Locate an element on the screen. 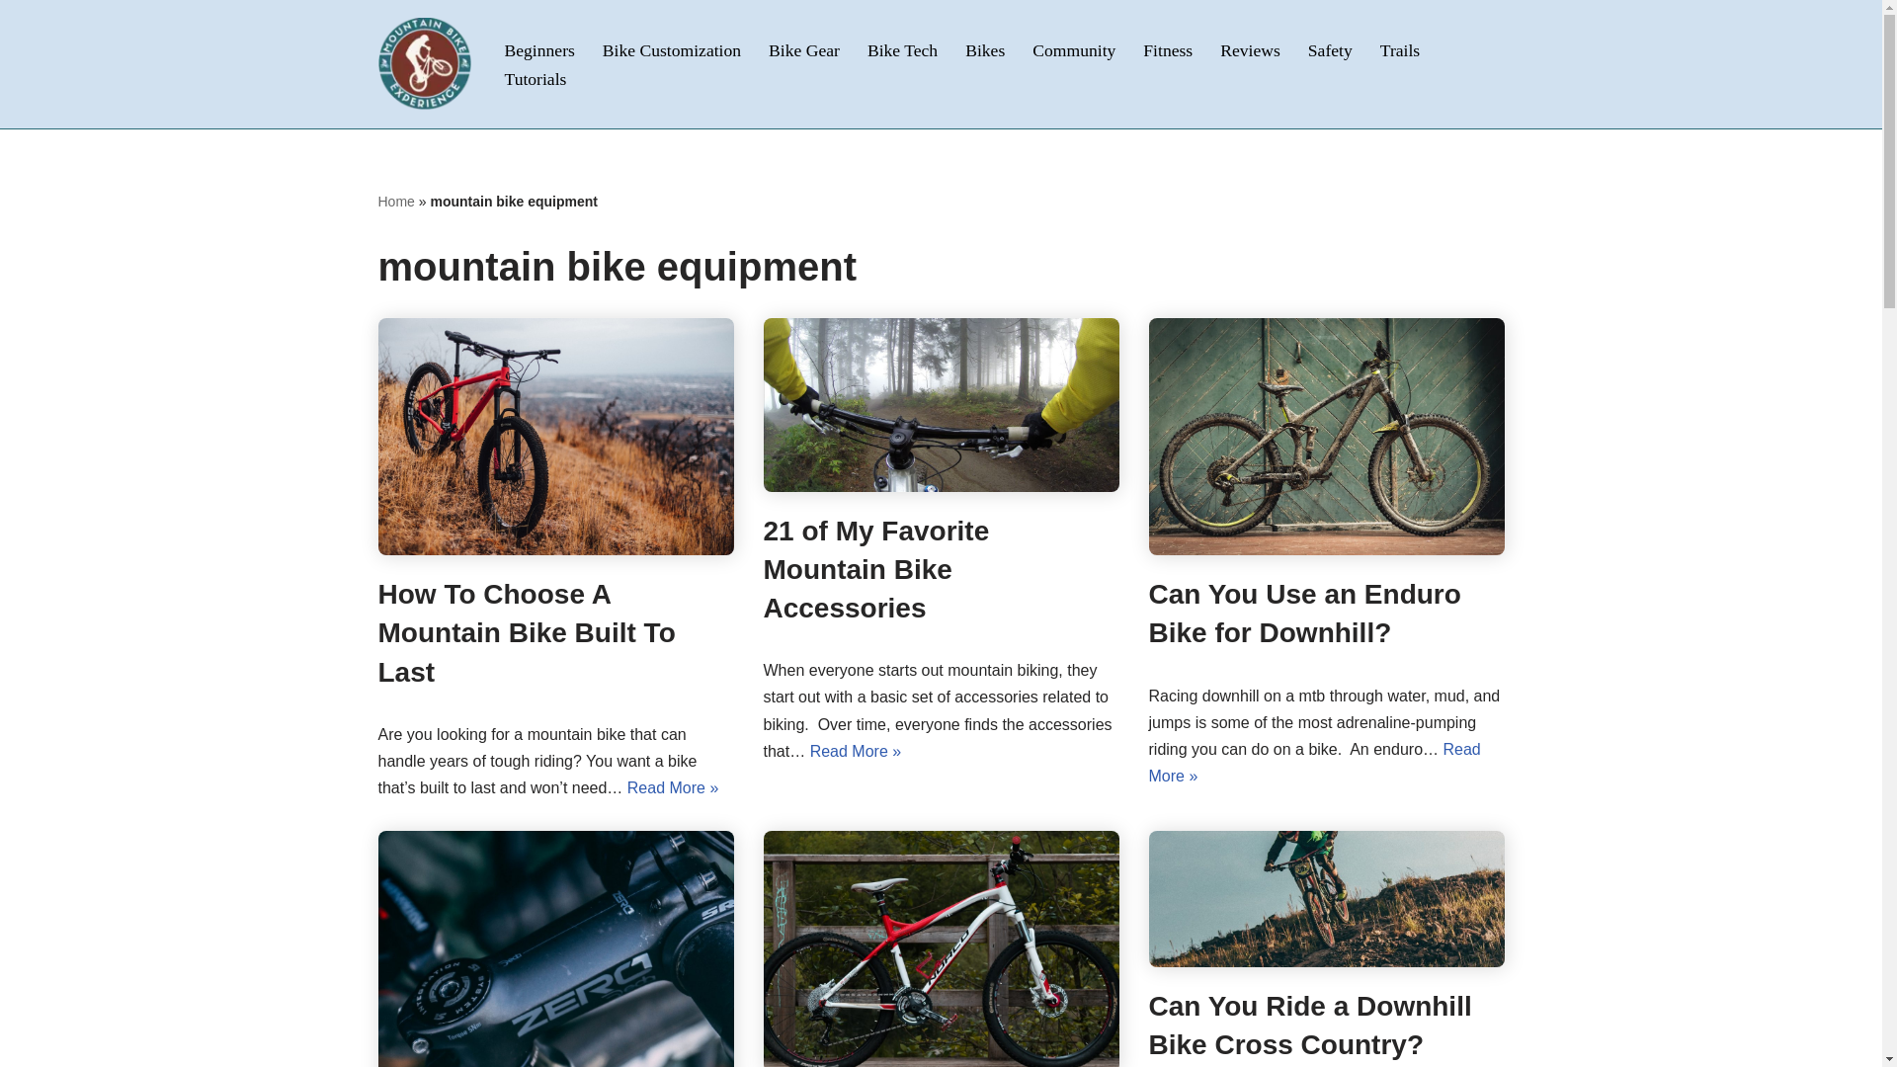  Skip to content is located at coordinates (15, 41).